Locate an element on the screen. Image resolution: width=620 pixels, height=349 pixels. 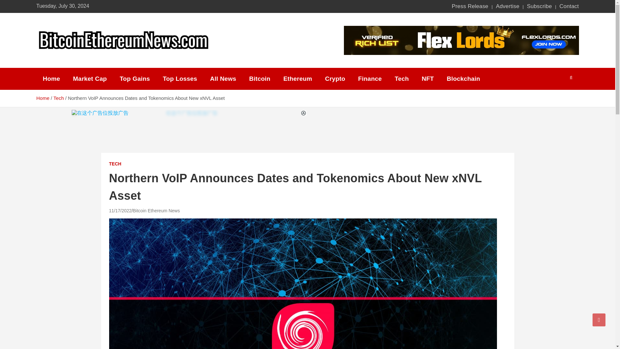
Tech is located at coordinates (58, 98).